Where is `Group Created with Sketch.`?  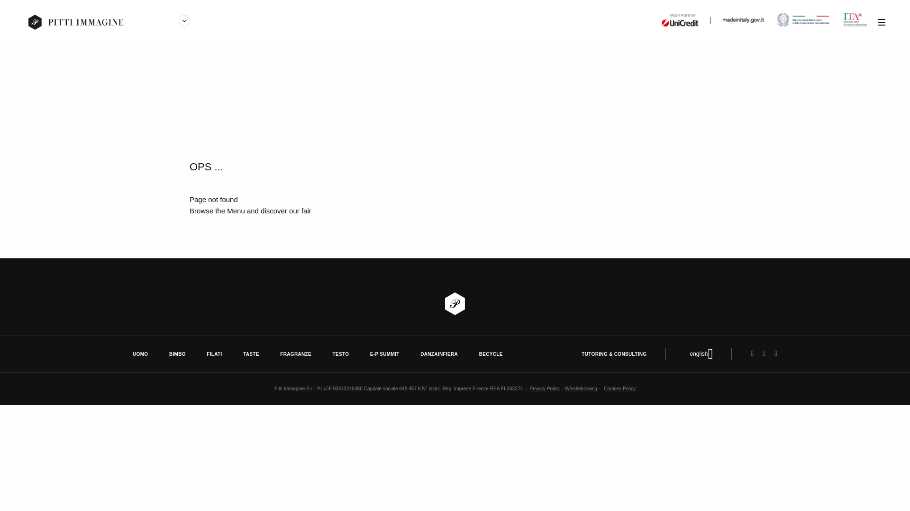 Group Created with Sketch. is located at coordinates (184, 21).